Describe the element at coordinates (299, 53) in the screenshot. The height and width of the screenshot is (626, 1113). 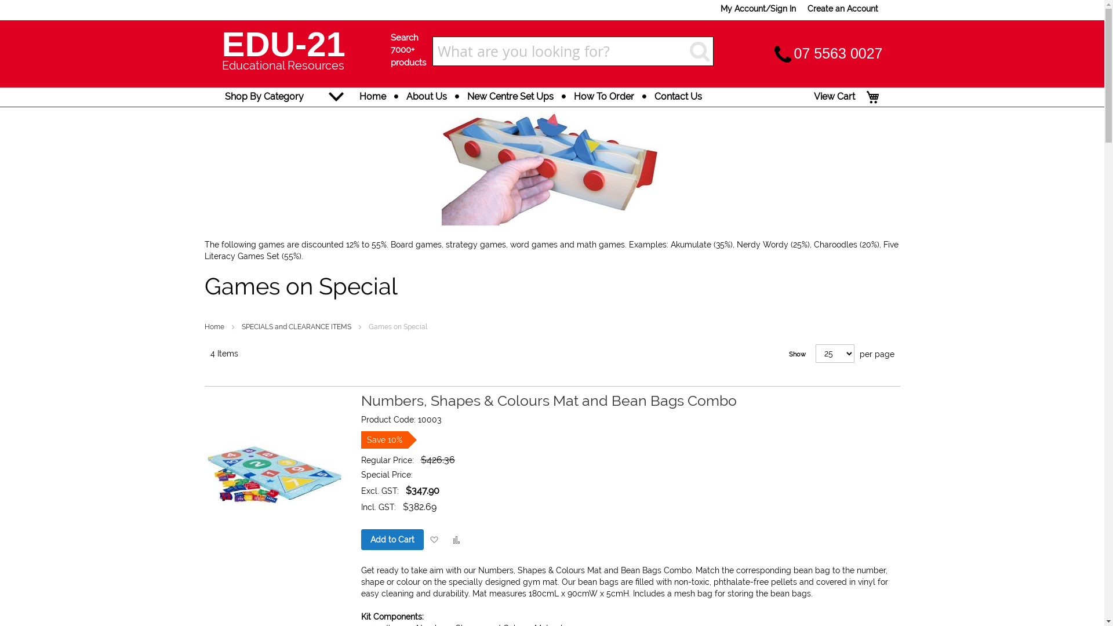
I see `EDU-21
Educational Resources` at that location.